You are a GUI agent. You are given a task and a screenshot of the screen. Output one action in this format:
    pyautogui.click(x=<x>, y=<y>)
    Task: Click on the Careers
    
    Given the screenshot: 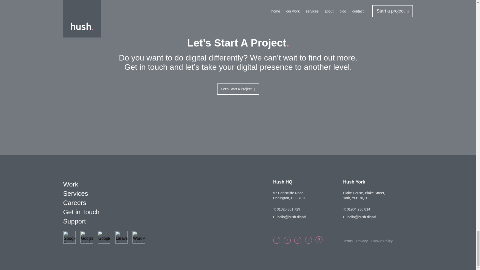 What is the action you would take?
    pyautogui.click(x=168, y=203)
    